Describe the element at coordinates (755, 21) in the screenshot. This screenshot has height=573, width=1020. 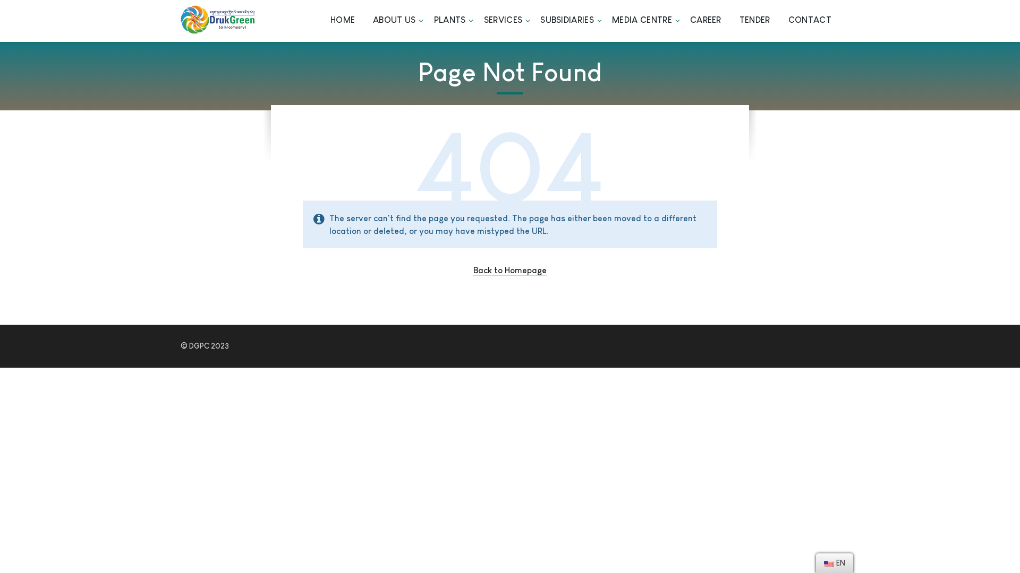
I see `TENDER` at that location.